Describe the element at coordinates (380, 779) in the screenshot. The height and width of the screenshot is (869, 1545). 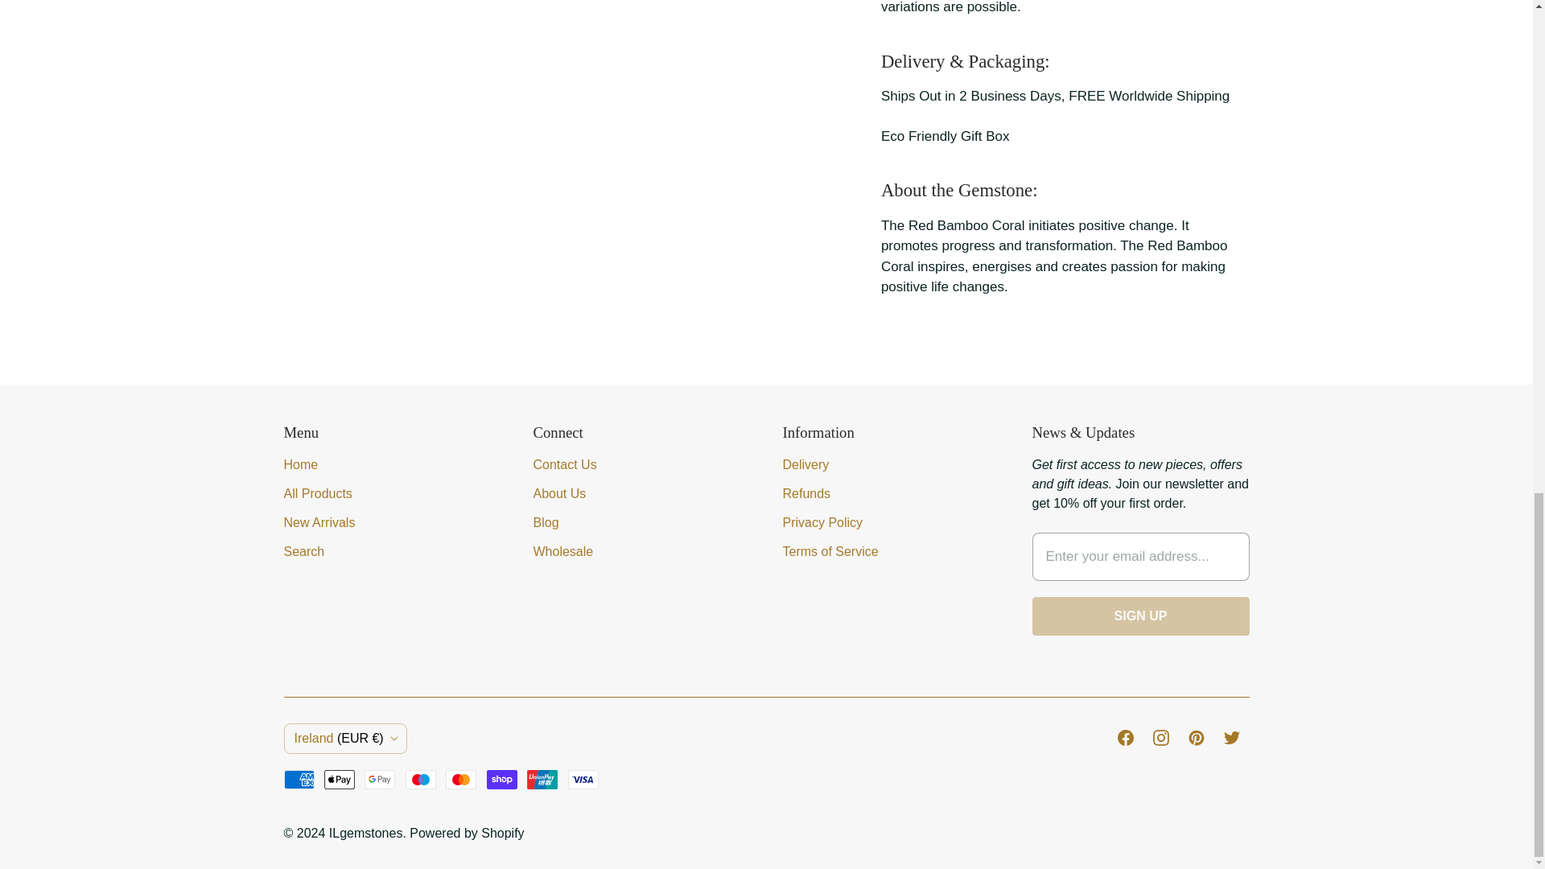
I see `Google Pay` at that location.